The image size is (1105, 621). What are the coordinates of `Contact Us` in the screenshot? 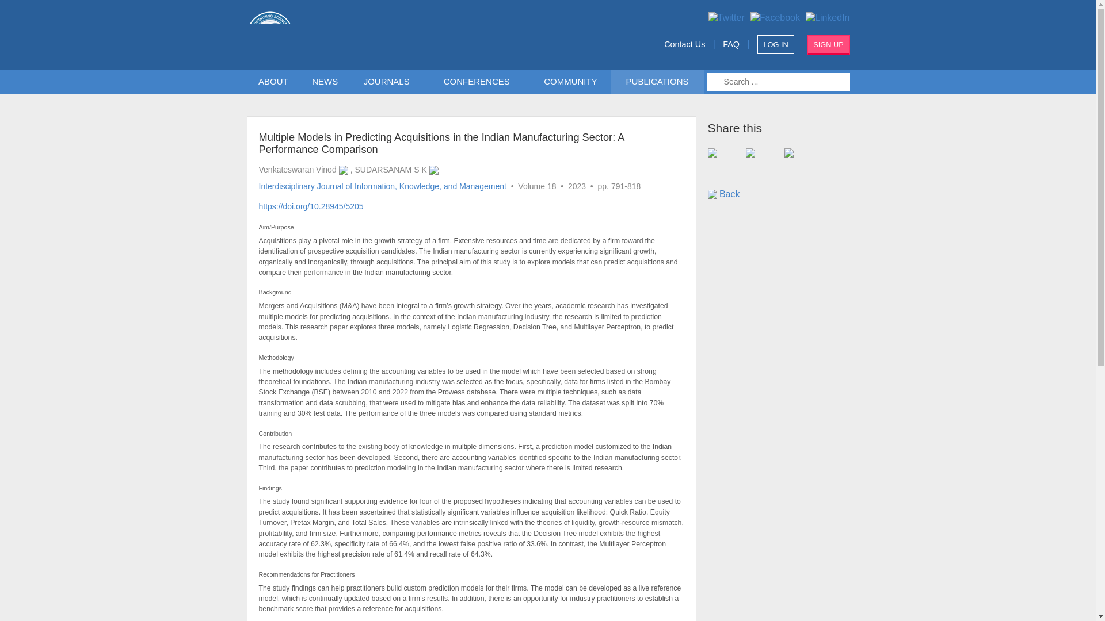 It's located at (684, 44).